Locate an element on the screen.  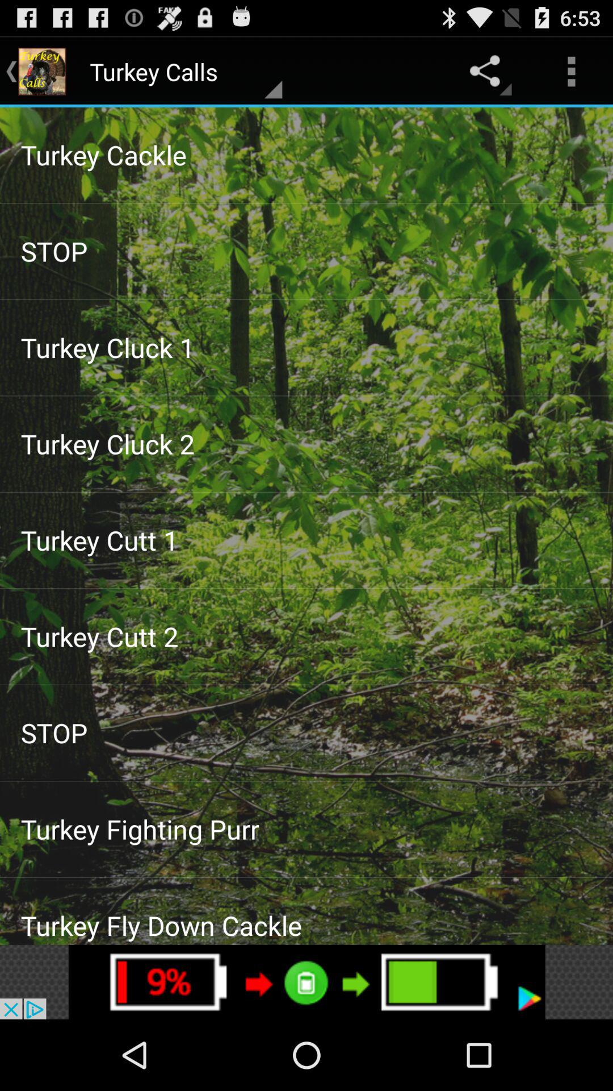
select the image icon on left side of text turkey calls is located at coordinates (42, 72).